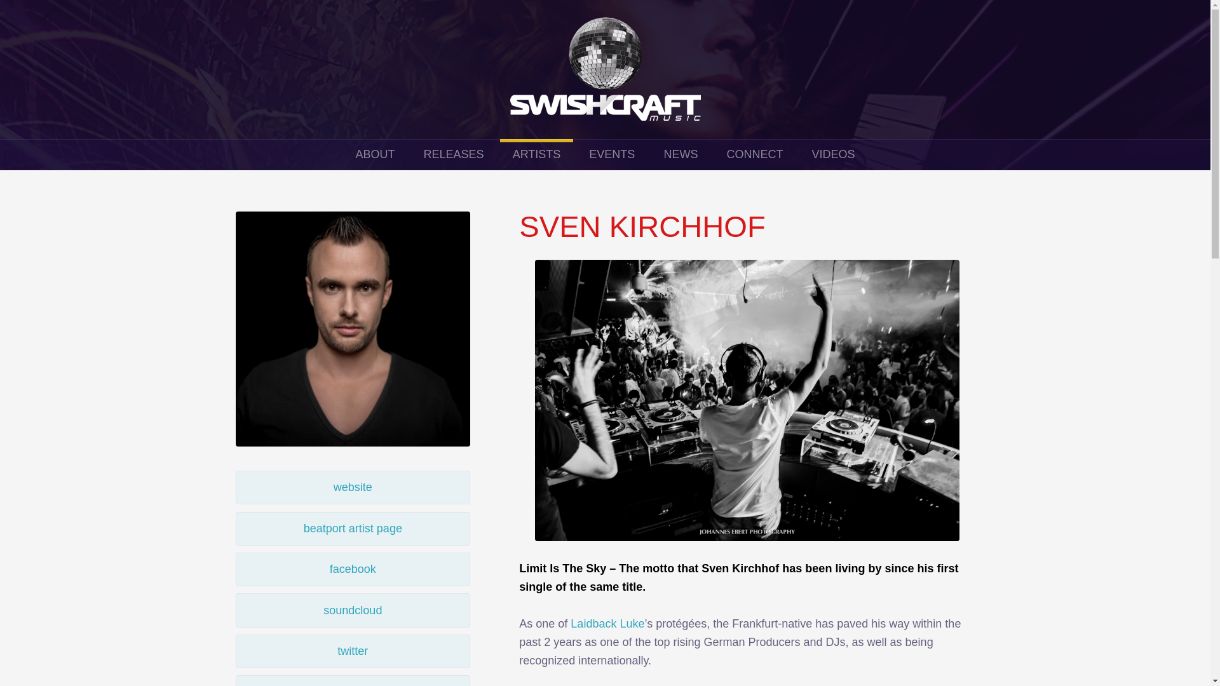 The image size is (1220, 686). What do you see at coordinates (833, 154) in the screenshot?
I see `VIDEOS` at bounding box center [833, 154].